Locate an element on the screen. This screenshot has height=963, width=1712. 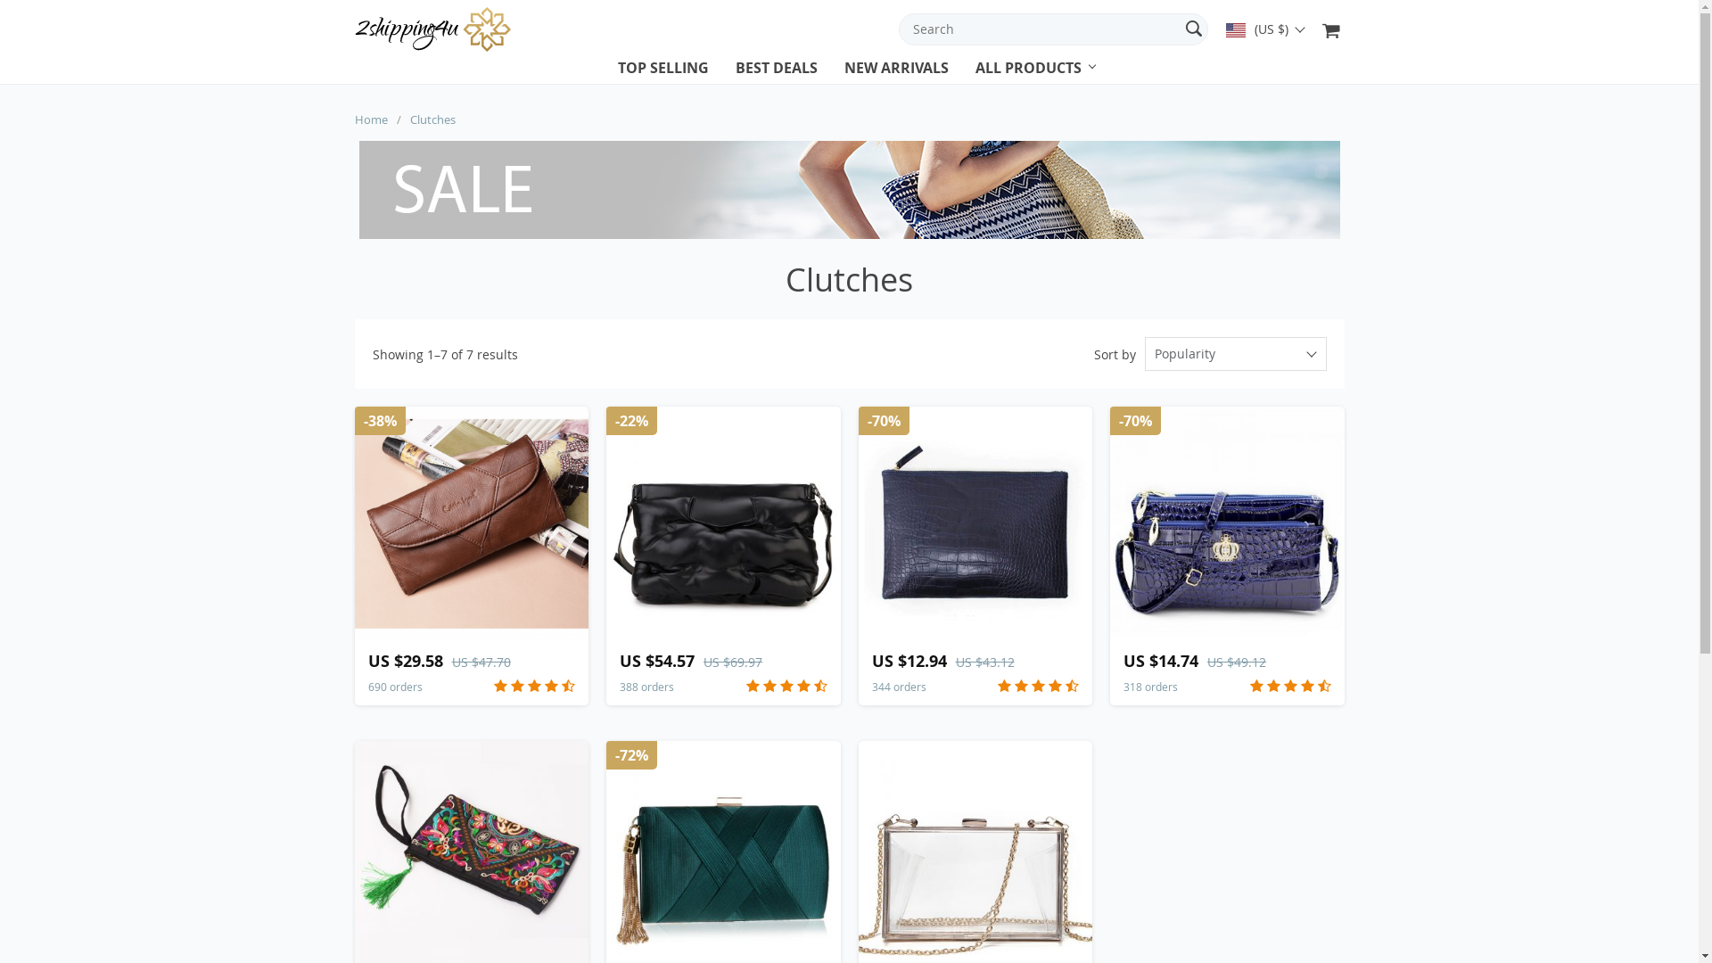
US $29.58
US $47.70
690 orders
-38% is located at coordinates (473, 556).